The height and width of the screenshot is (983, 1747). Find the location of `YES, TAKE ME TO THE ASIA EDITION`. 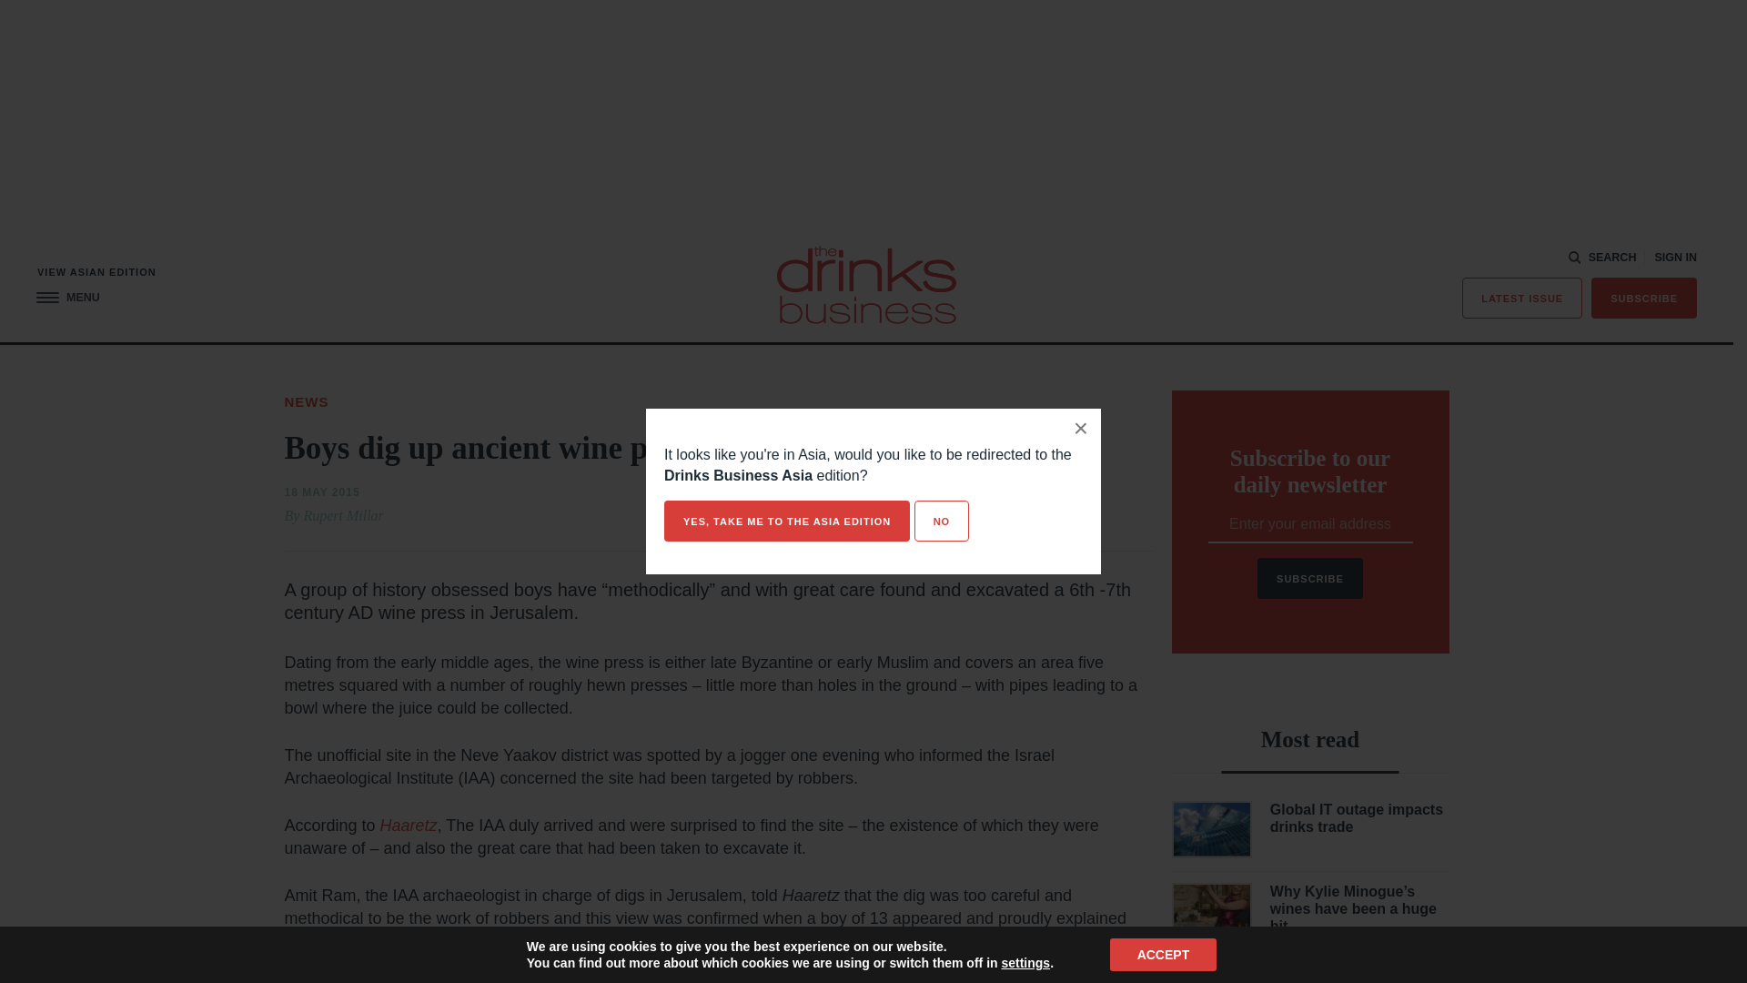

YES, TAKE ME TO THE ASIA EDITION is located at coordinates (786, 521).